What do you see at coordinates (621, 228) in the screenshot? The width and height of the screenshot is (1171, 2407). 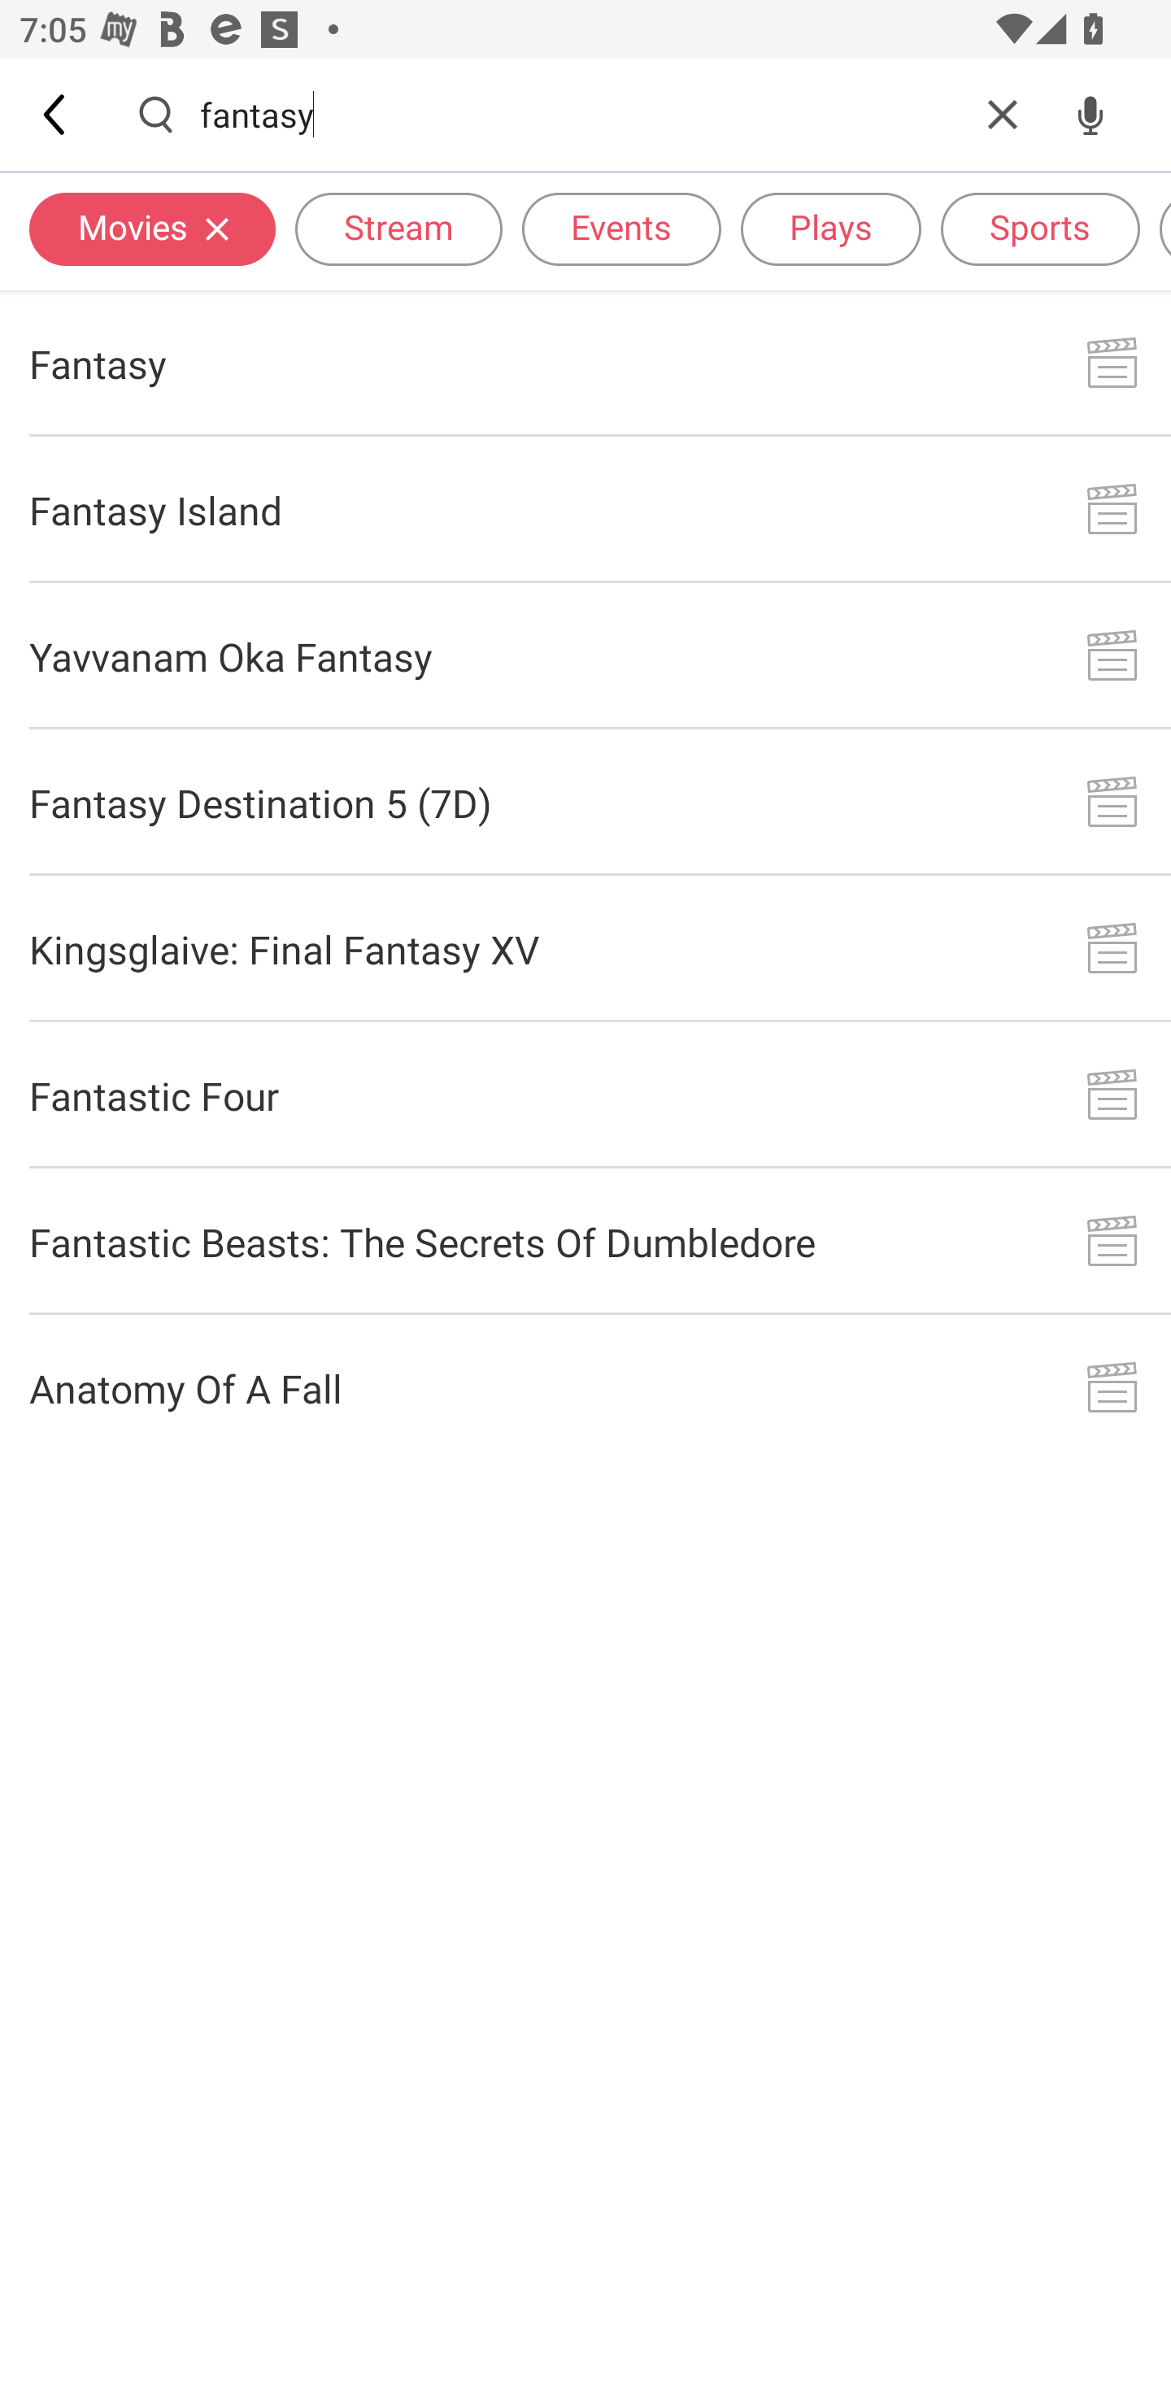 I see `Events` at bounding box center [621, 228].